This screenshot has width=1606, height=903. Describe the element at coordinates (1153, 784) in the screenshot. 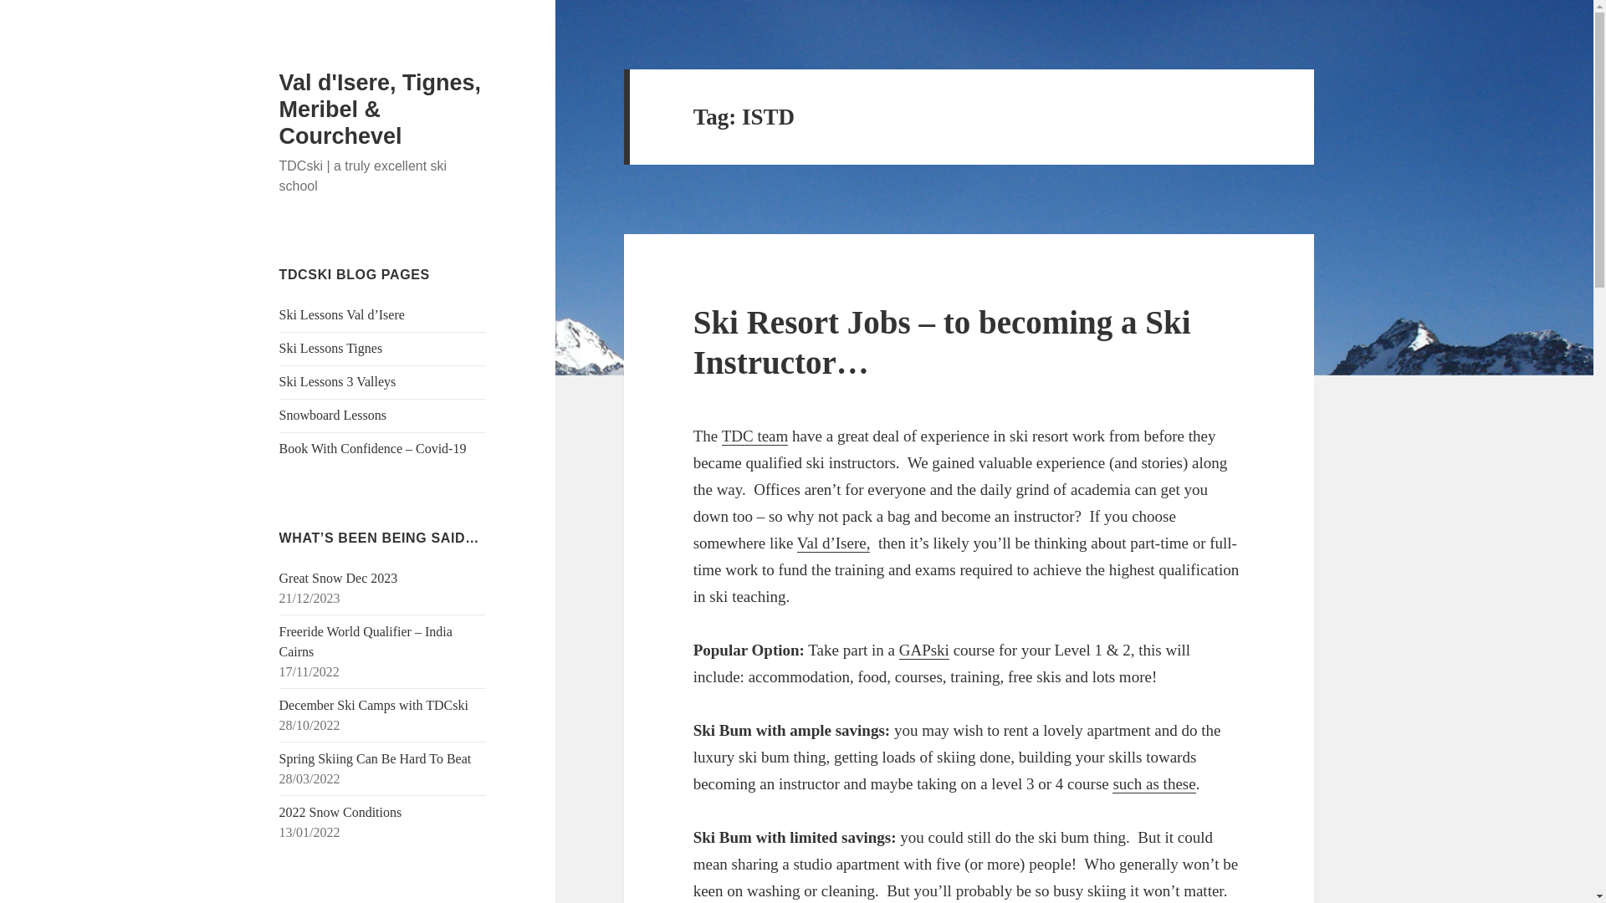

I see `Ski Instructor Training Course` at that location.